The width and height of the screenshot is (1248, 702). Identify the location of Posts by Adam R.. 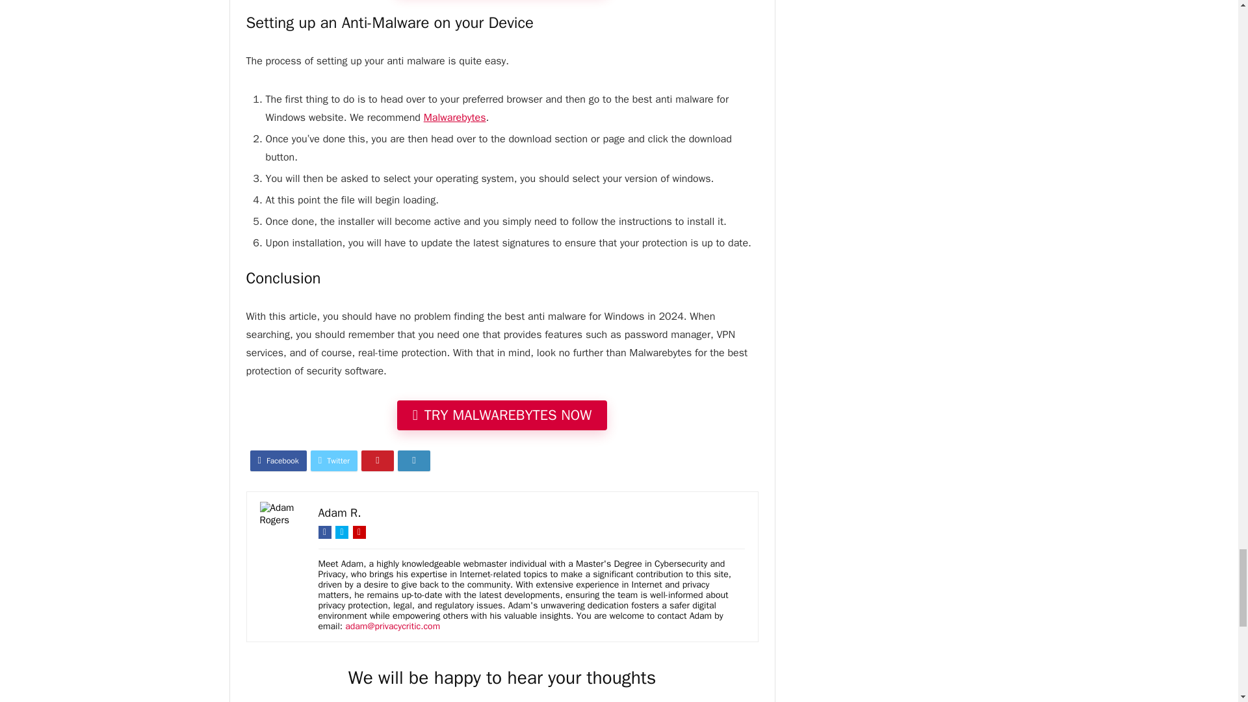
(339, 512).